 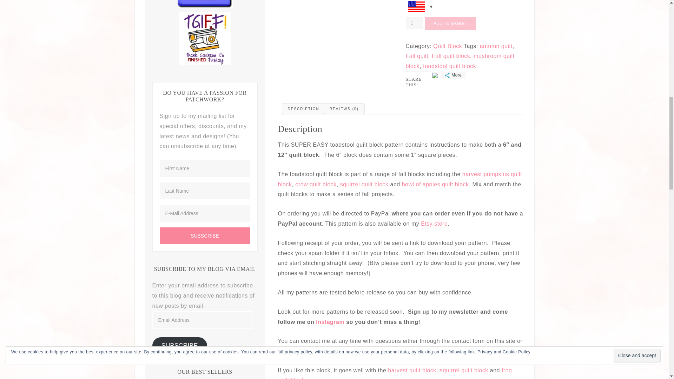 I want to click on 1, so click(x=415, y=23).